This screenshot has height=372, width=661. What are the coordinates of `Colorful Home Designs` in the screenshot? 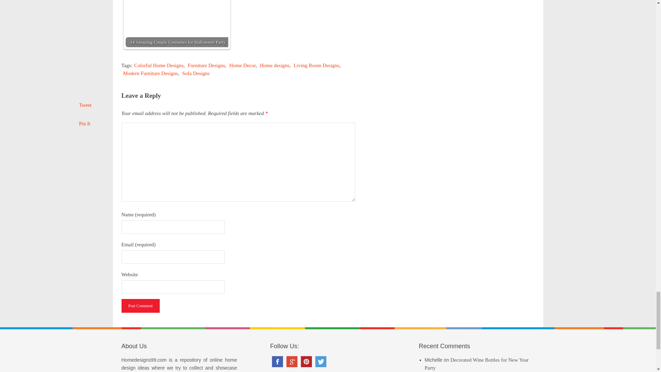 It's located at (159, 65).